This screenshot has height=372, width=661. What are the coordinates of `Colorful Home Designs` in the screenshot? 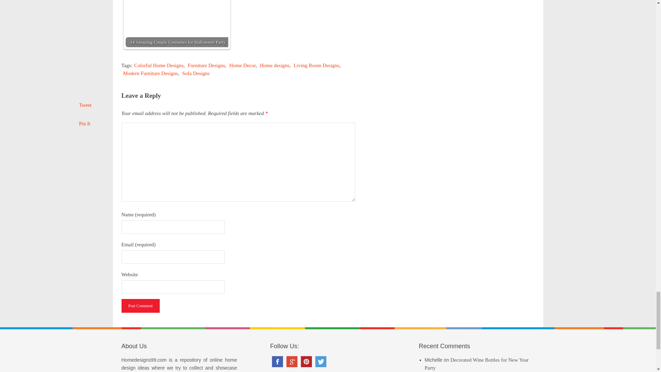 It's located at (159, 65).